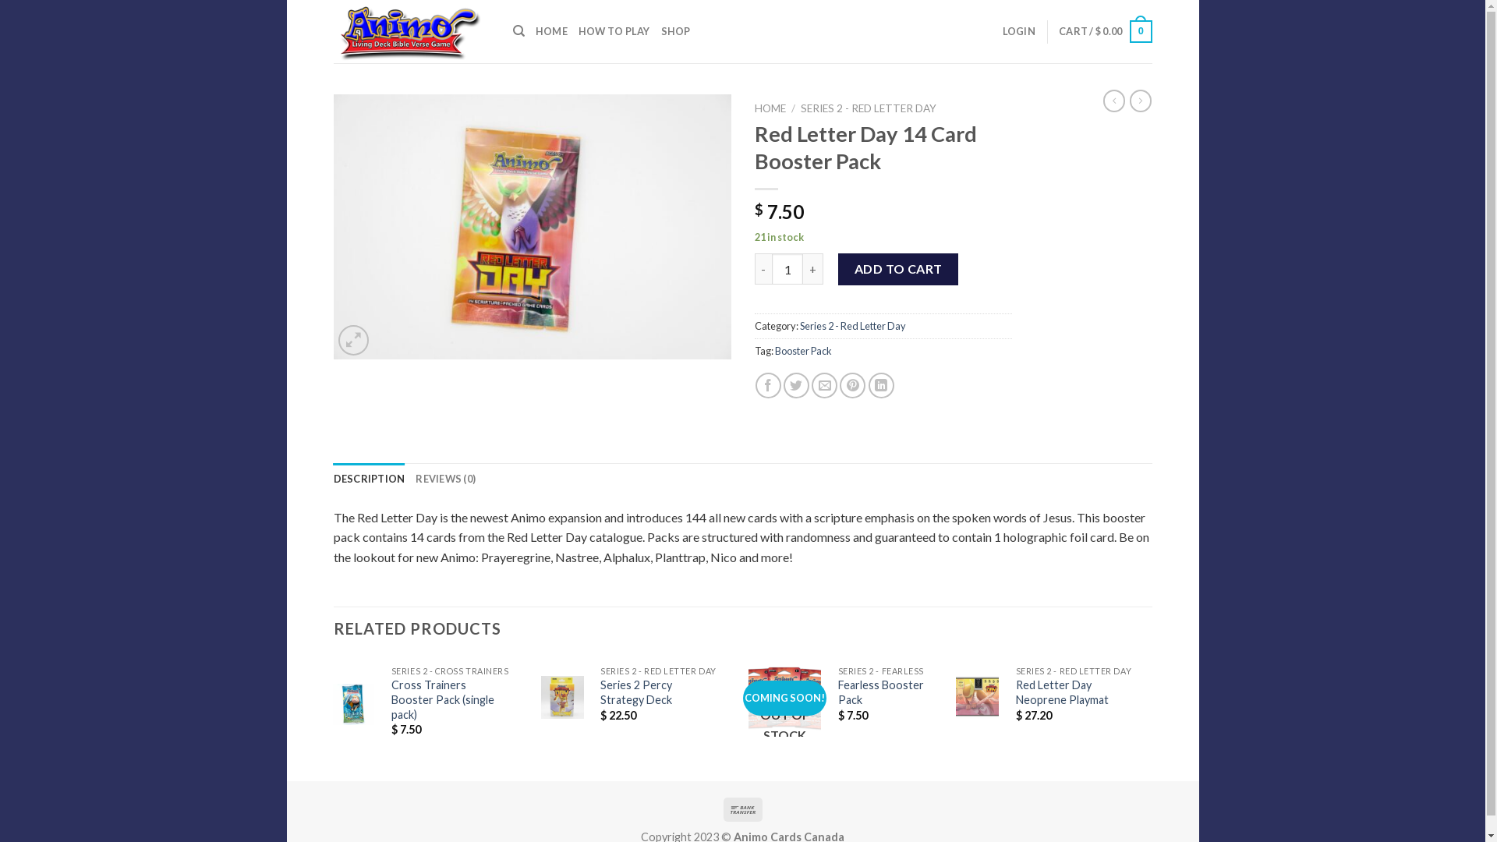  I want to click on Share on Facebook, so click(768, 385).